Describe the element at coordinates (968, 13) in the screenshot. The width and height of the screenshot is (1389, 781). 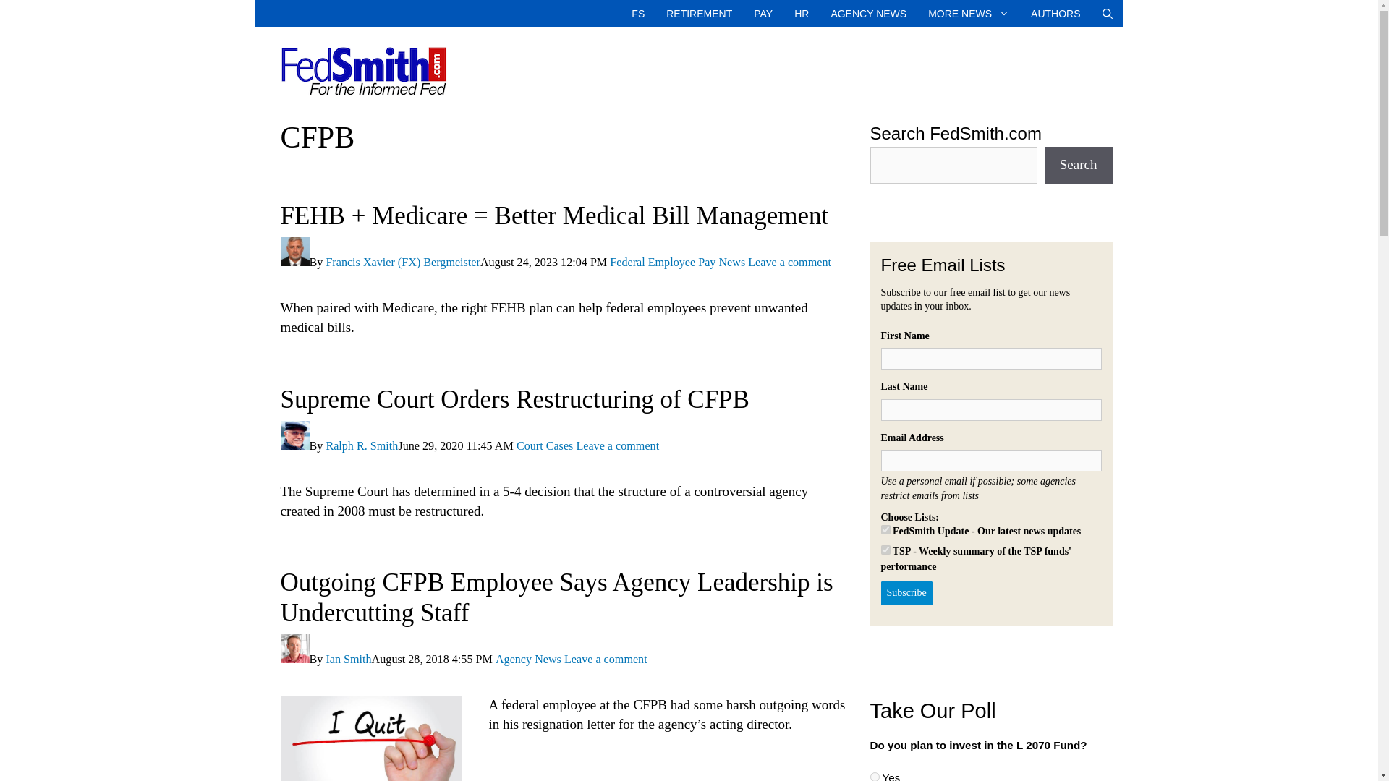
I see `MORE NEWS` at that location.